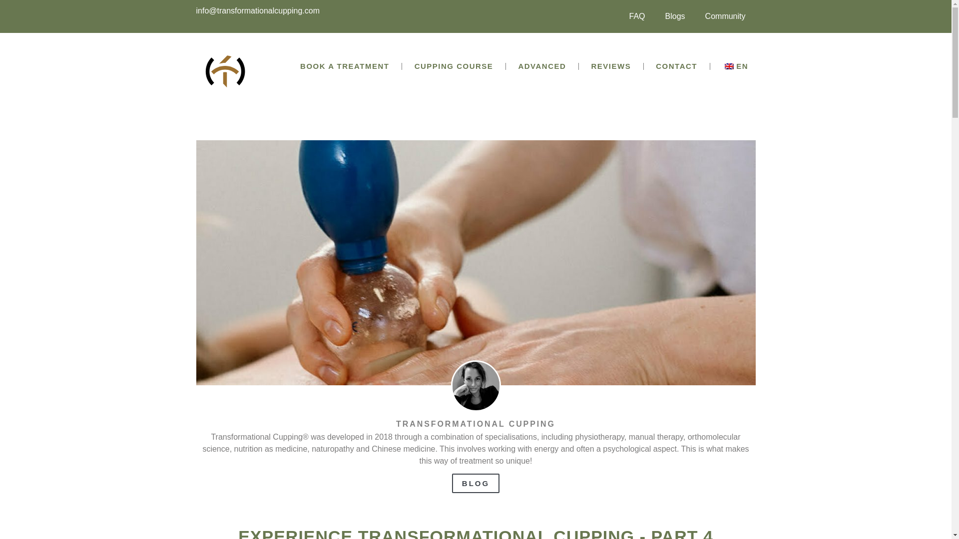 The height and width of the screenshot is (539, 959). What do you see at coordinates (345, 66) in the screenshot?
I see `BOOK A TREATMENT` at bounding box center [345, 66].